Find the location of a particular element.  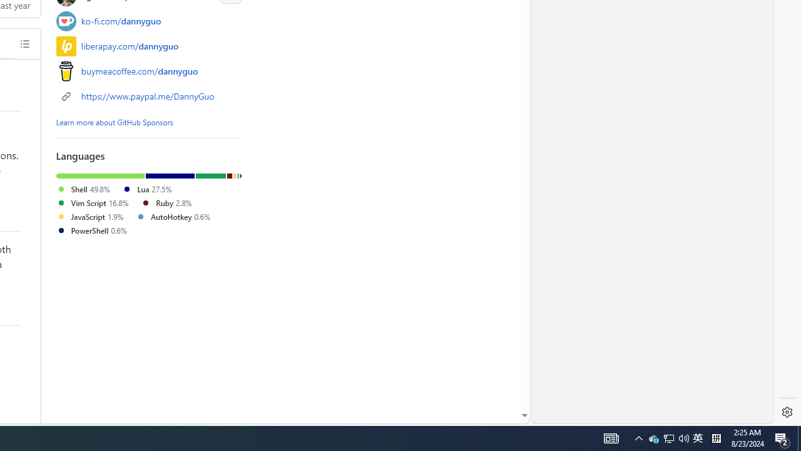

Learn more about GitHub Sponsors is located at coordinates (114, 122).